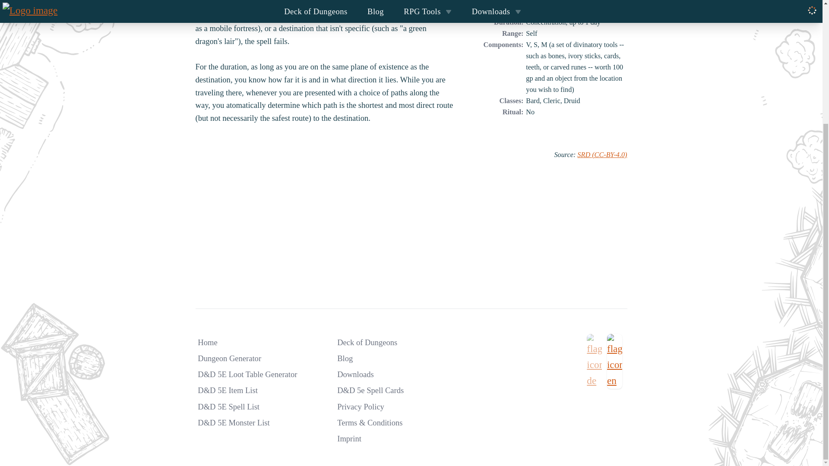  What do you see at coordinates (355, 375) in the screenshot?
I see `Downloads` at bounding box center [355, 375].